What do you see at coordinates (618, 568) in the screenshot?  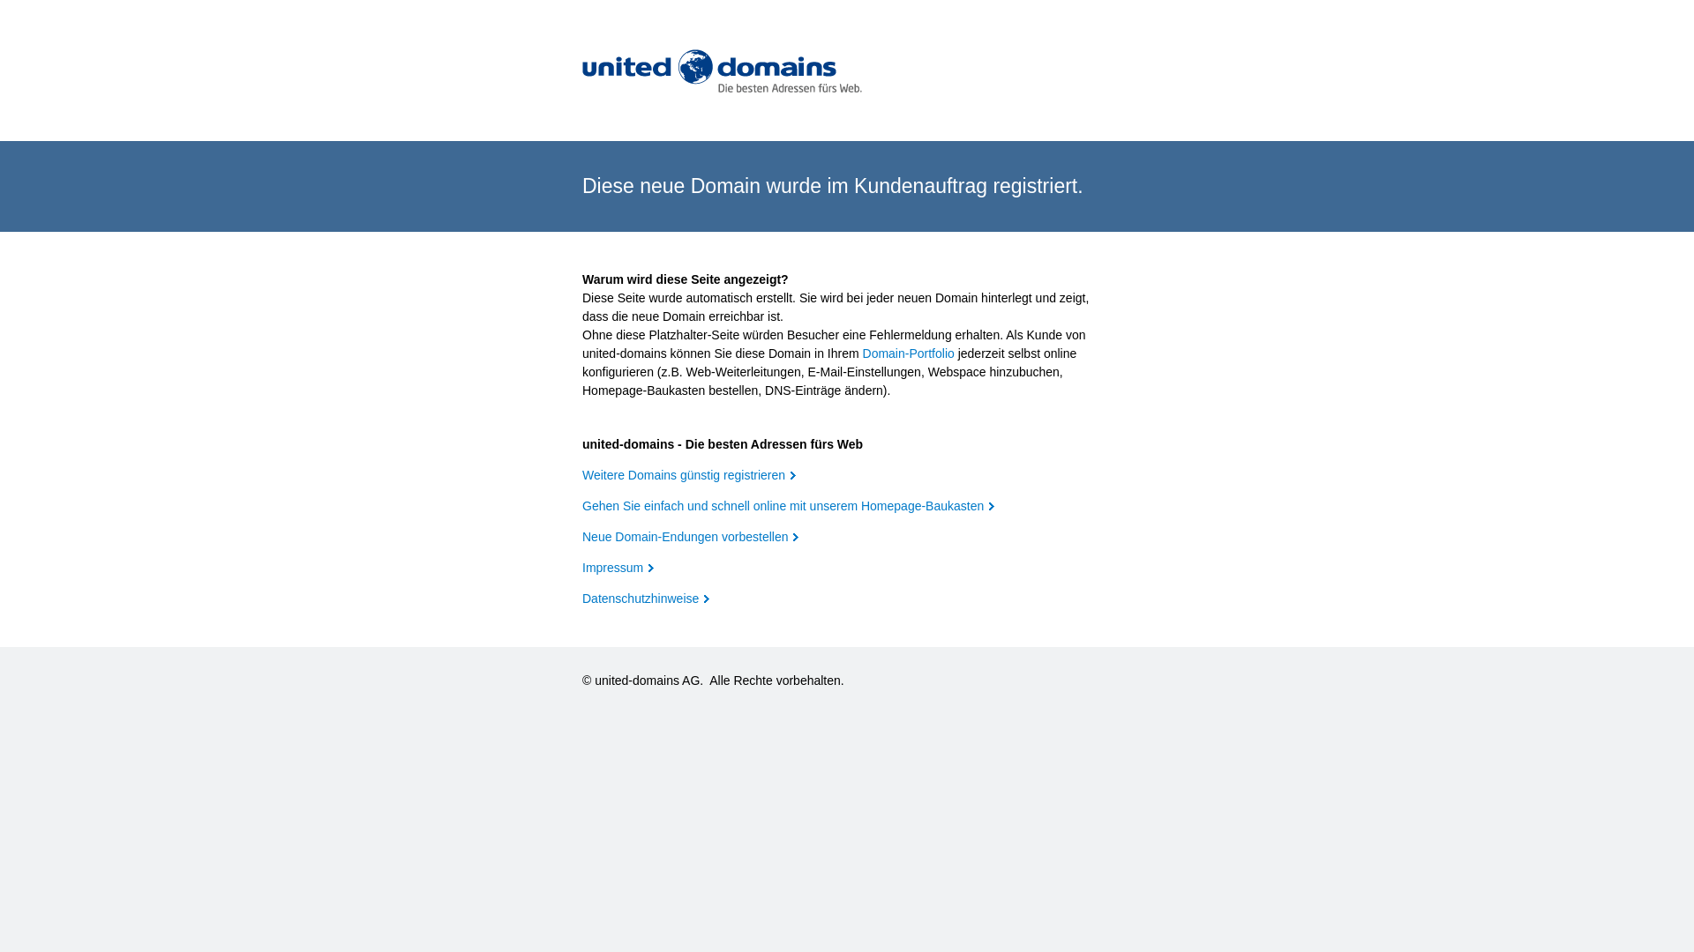 I see `Impressum` at bounding box center [618, 568].